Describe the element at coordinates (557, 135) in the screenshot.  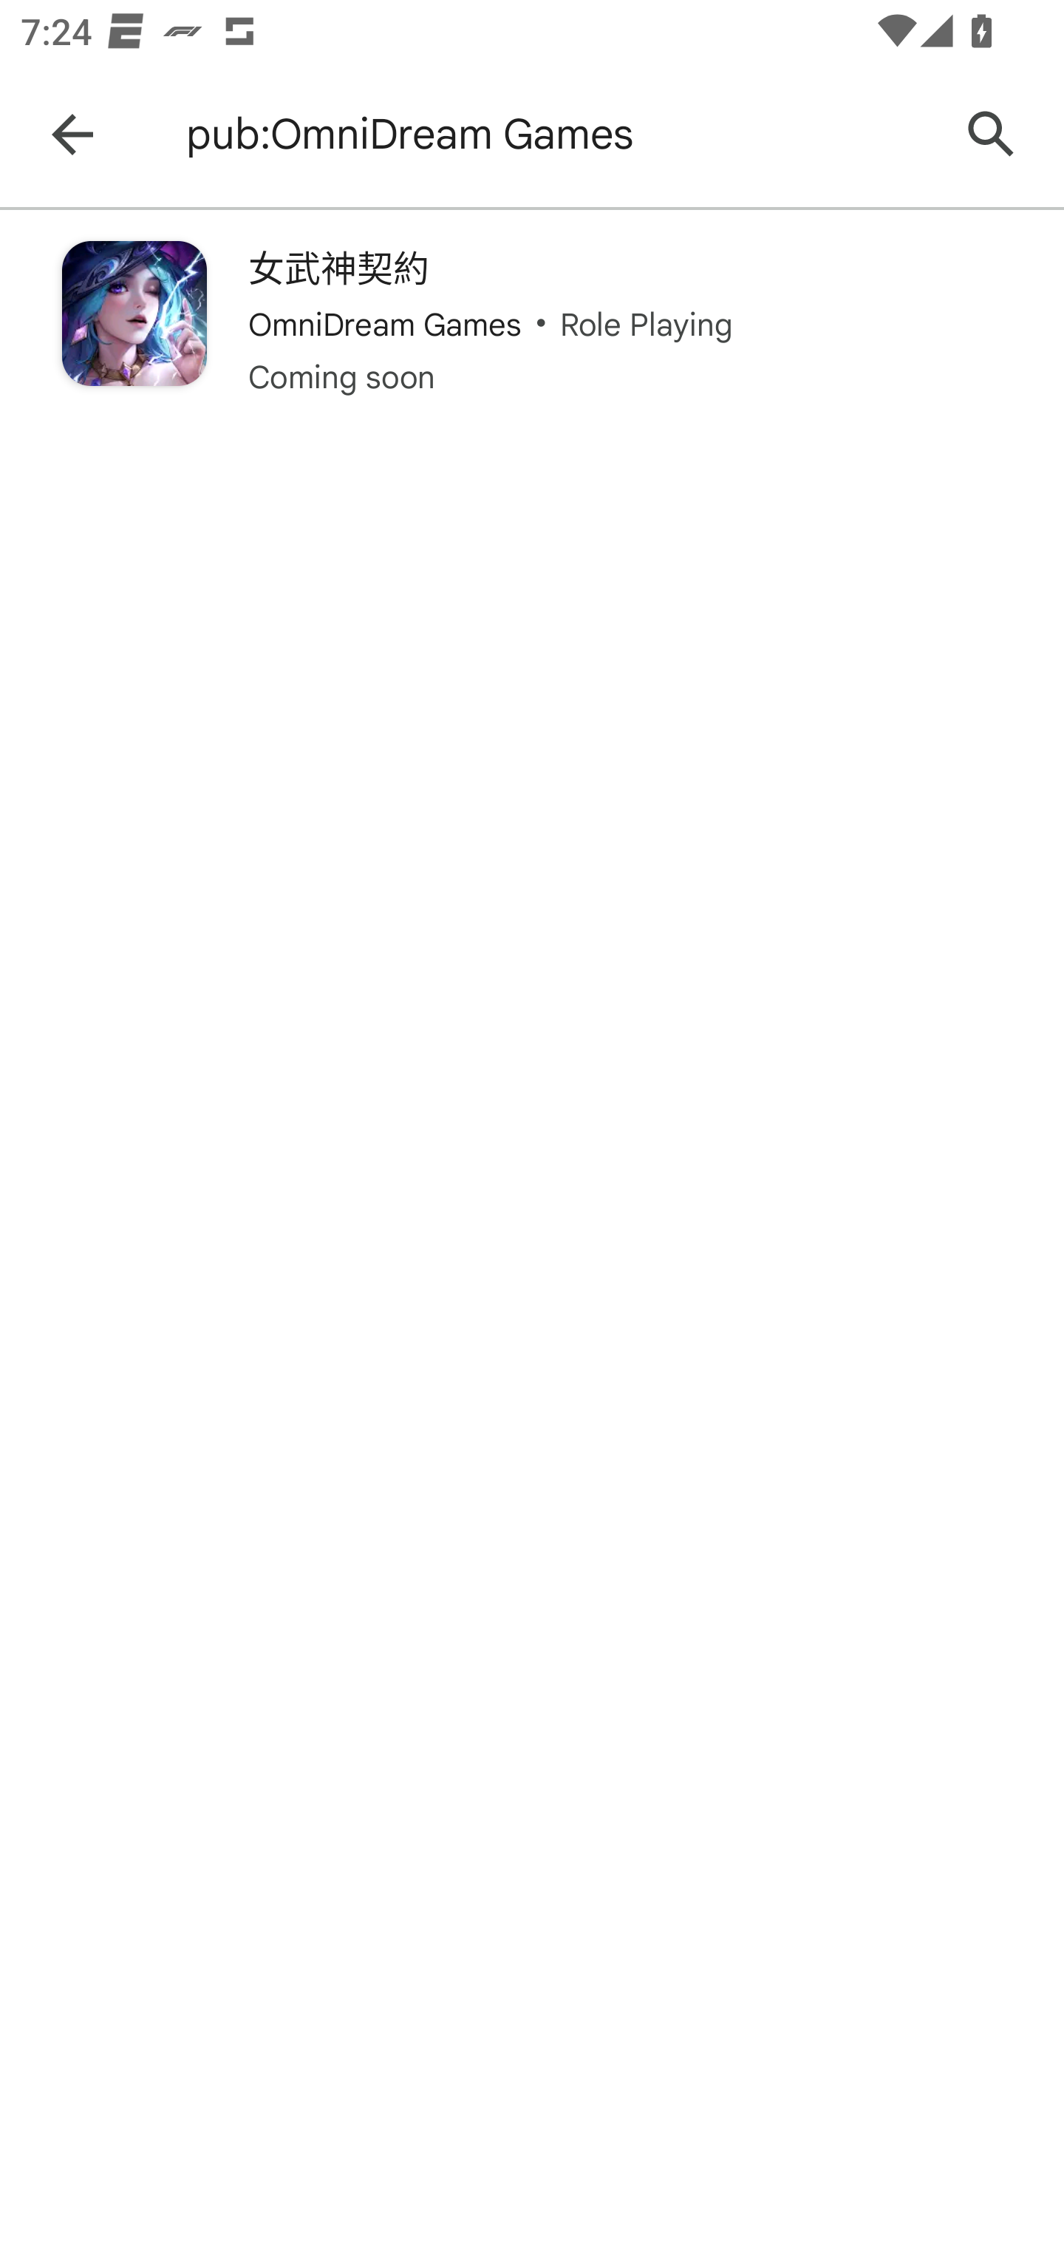
I see `pub:OmniDream Games` at that location.